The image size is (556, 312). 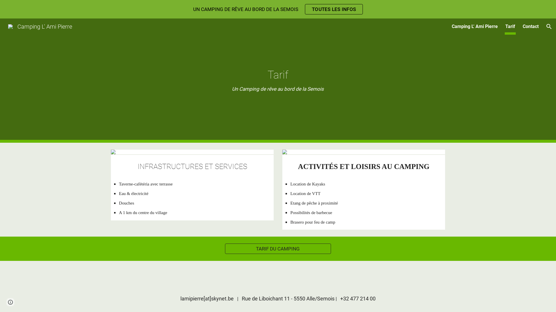 I want to click on Contact, so click(x=531, y=27).